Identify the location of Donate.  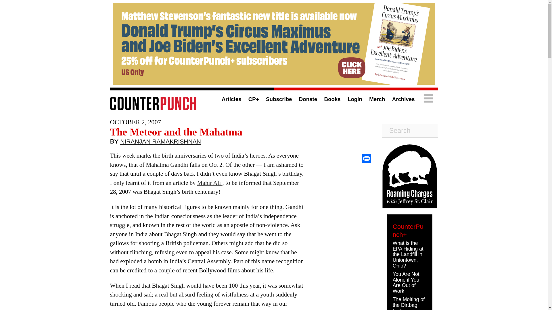
(308, 99).